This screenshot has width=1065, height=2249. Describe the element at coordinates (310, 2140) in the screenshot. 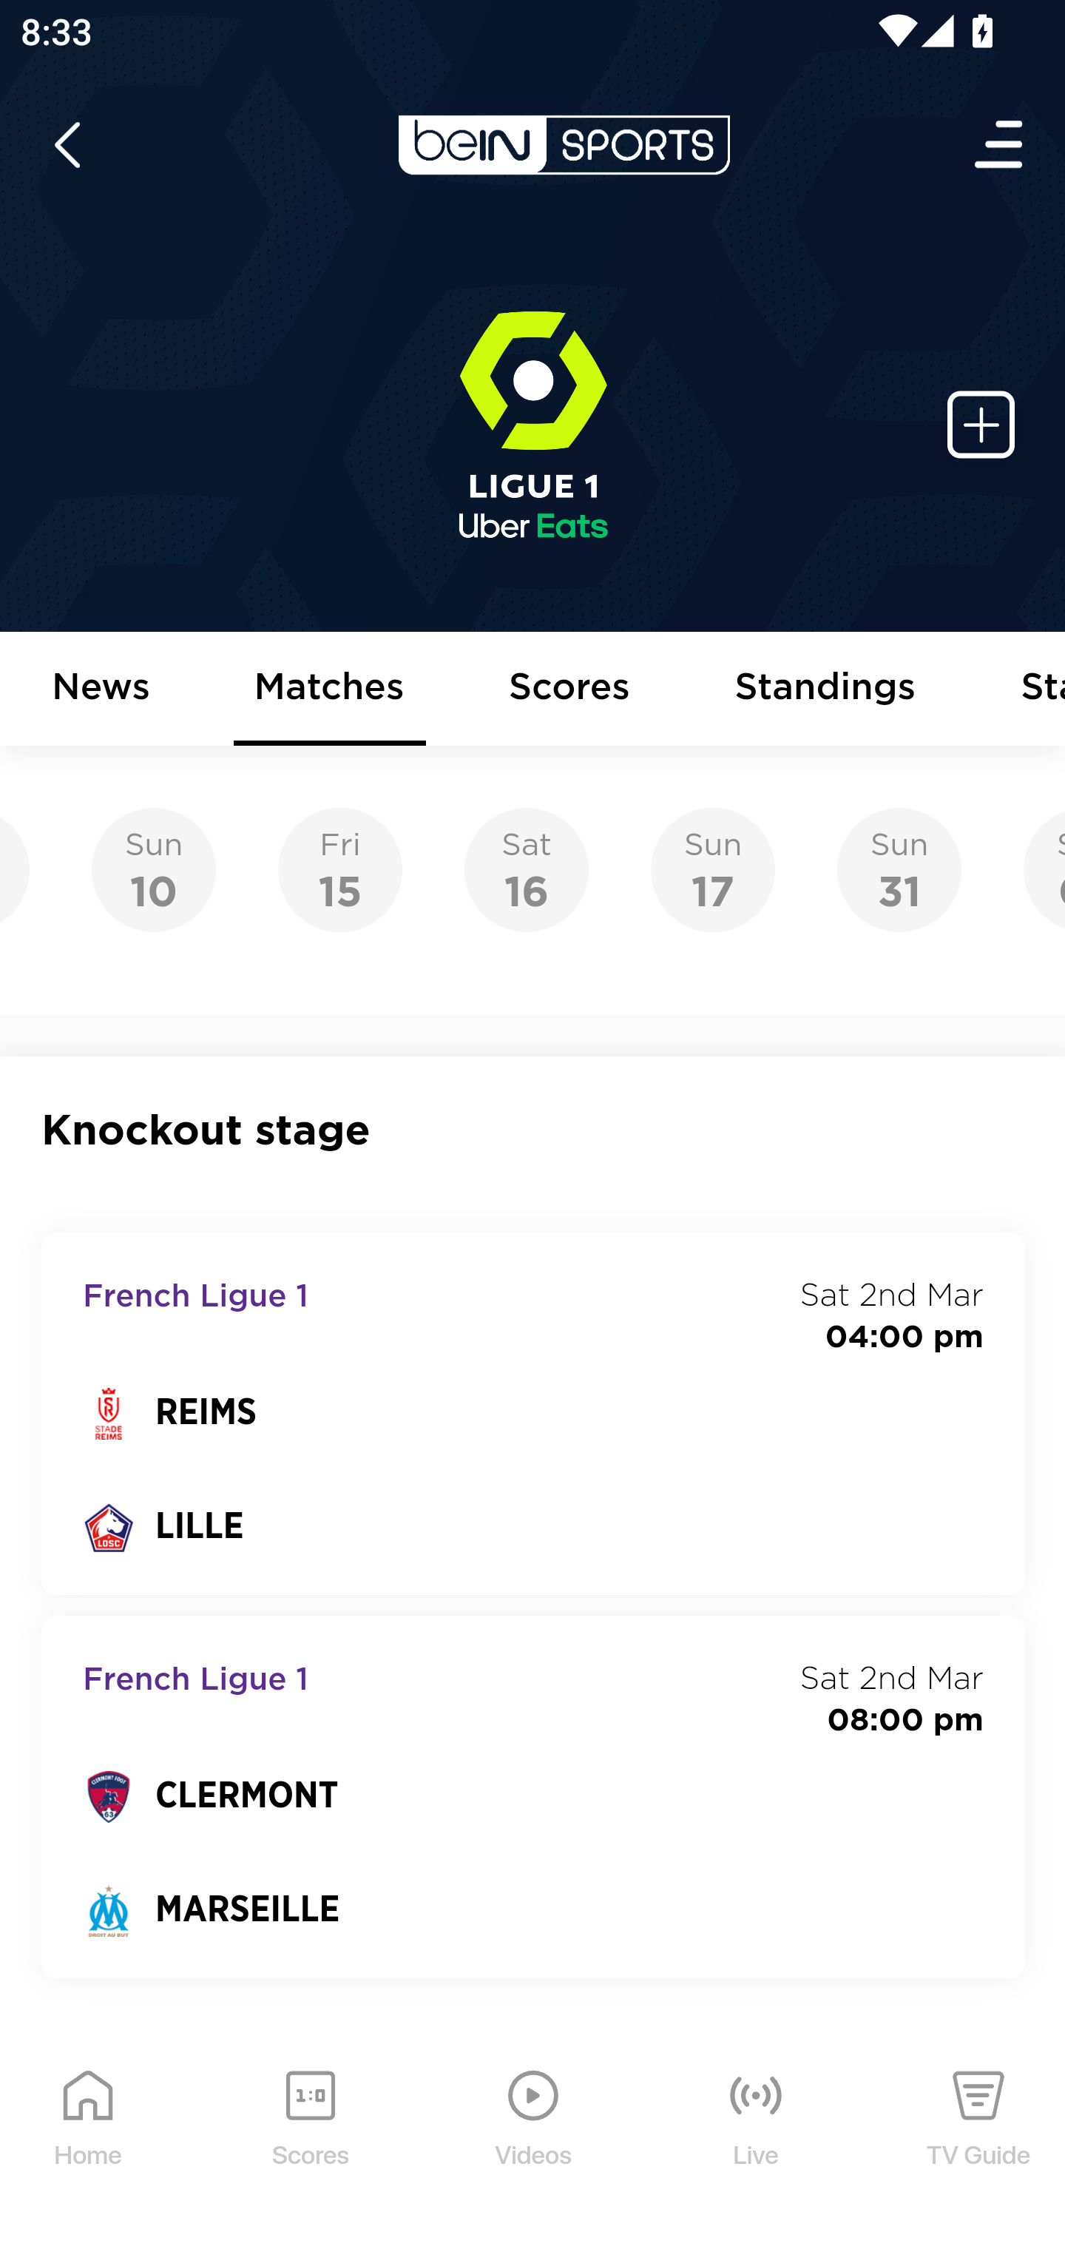

I see `Scores Scores Icon Scores` at that location.